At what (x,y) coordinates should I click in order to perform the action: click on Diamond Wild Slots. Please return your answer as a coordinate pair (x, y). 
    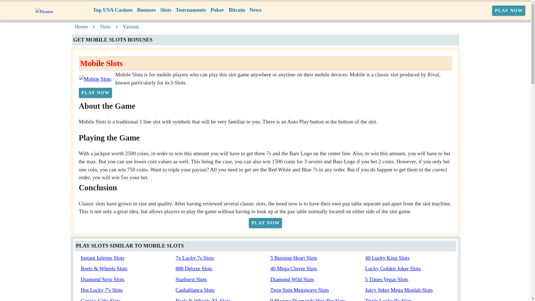
    Looking at the image, I should click on (292, 279).